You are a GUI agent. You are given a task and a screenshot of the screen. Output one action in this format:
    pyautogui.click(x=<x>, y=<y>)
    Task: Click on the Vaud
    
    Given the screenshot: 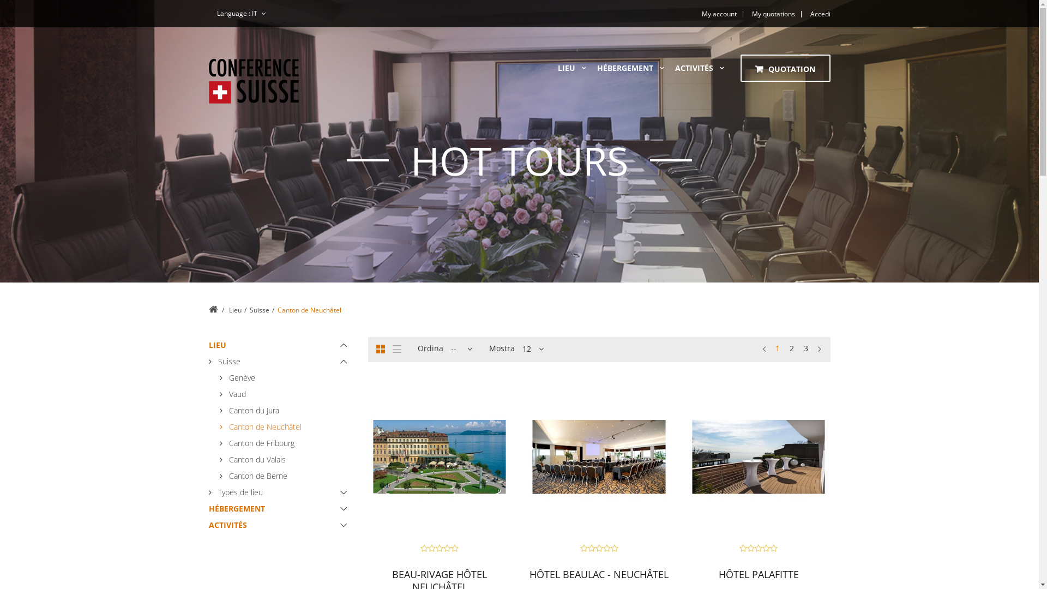 What is the action you would take?
    pyautogui.click(x=286, y=394)
    